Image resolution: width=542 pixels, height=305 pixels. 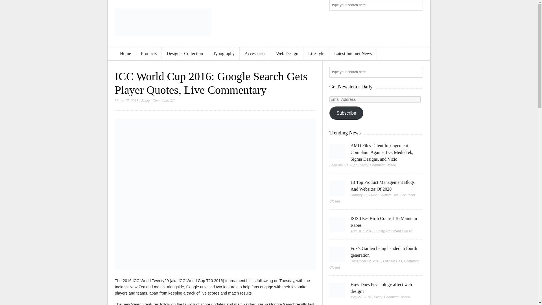 I want to click on Typography, so click(x=224, y=54).